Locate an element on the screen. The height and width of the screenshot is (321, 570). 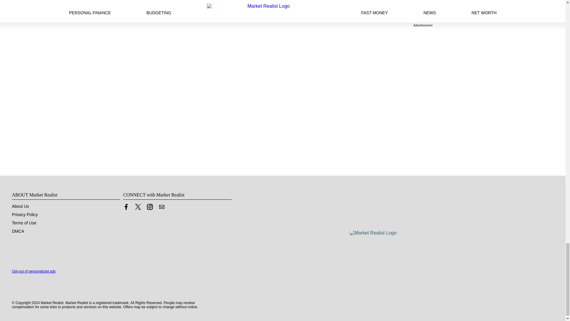
About Us is located at coordinates (20, 206).